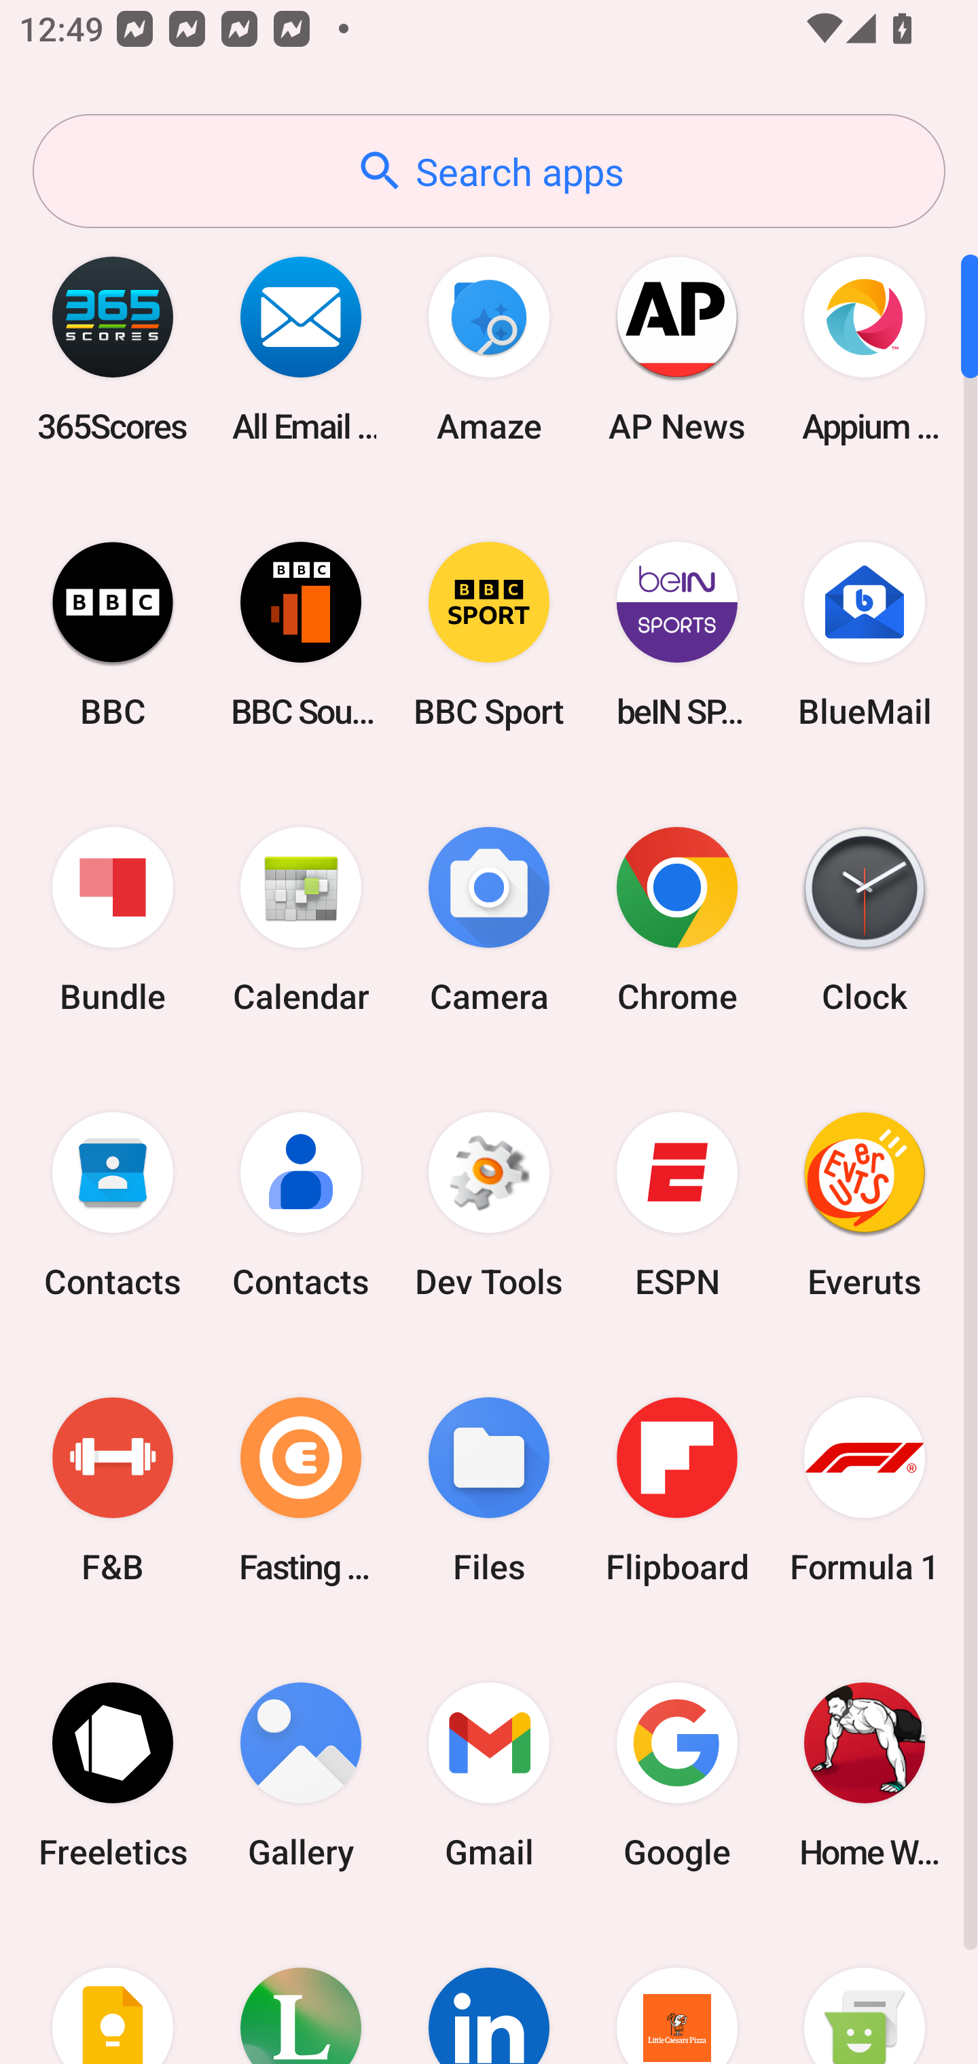 The image size is (978, 2064). What do you see at coordinates (676, 349) in the screenshot?
I see `AP News` at bounding box center [676, 349].